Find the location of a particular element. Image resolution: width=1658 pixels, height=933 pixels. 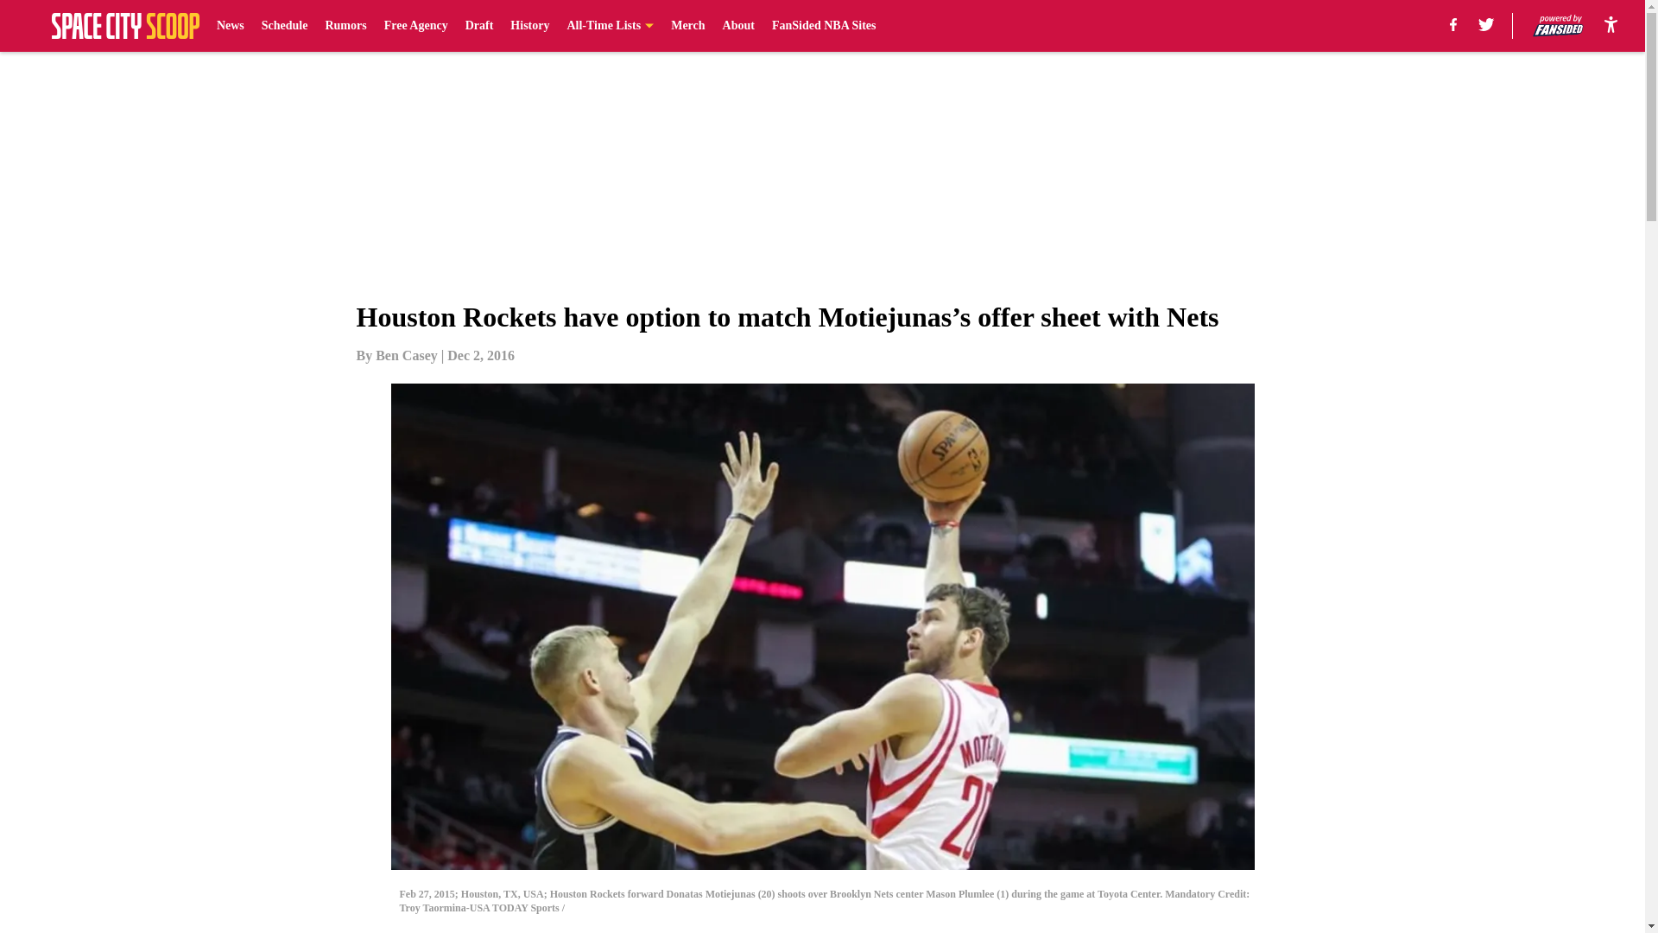

Schedule is located at coordinates (285, 26).